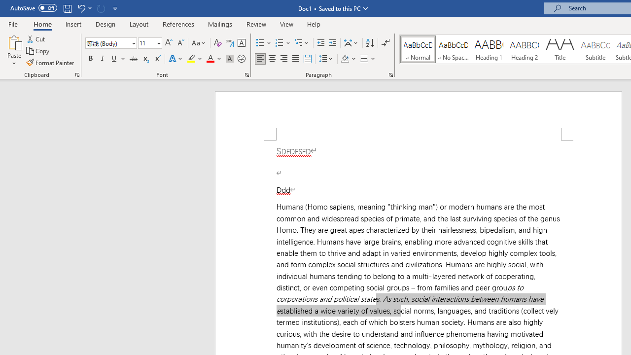 Image resolution: width=631 pixels, height=355 pixels. I want to click on Borders, so click(368, 59).